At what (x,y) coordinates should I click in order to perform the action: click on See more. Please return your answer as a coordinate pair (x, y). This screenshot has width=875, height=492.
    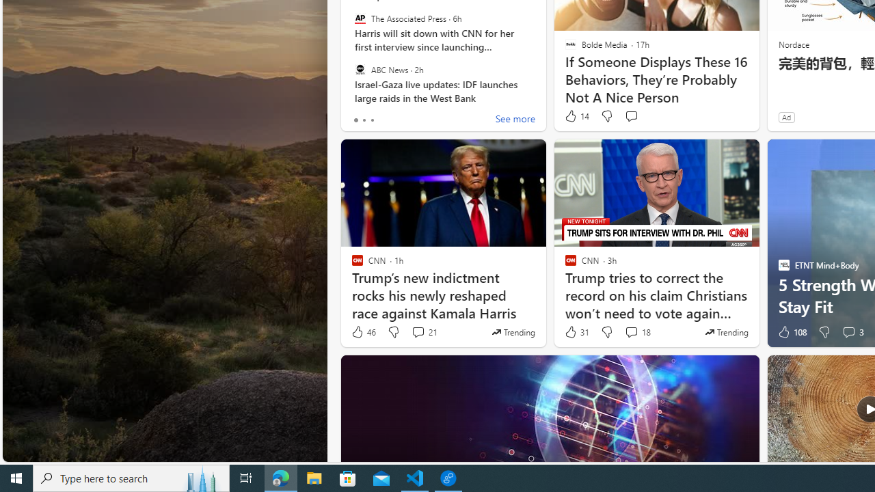
    Looking at the image, I should click on (515, 120).